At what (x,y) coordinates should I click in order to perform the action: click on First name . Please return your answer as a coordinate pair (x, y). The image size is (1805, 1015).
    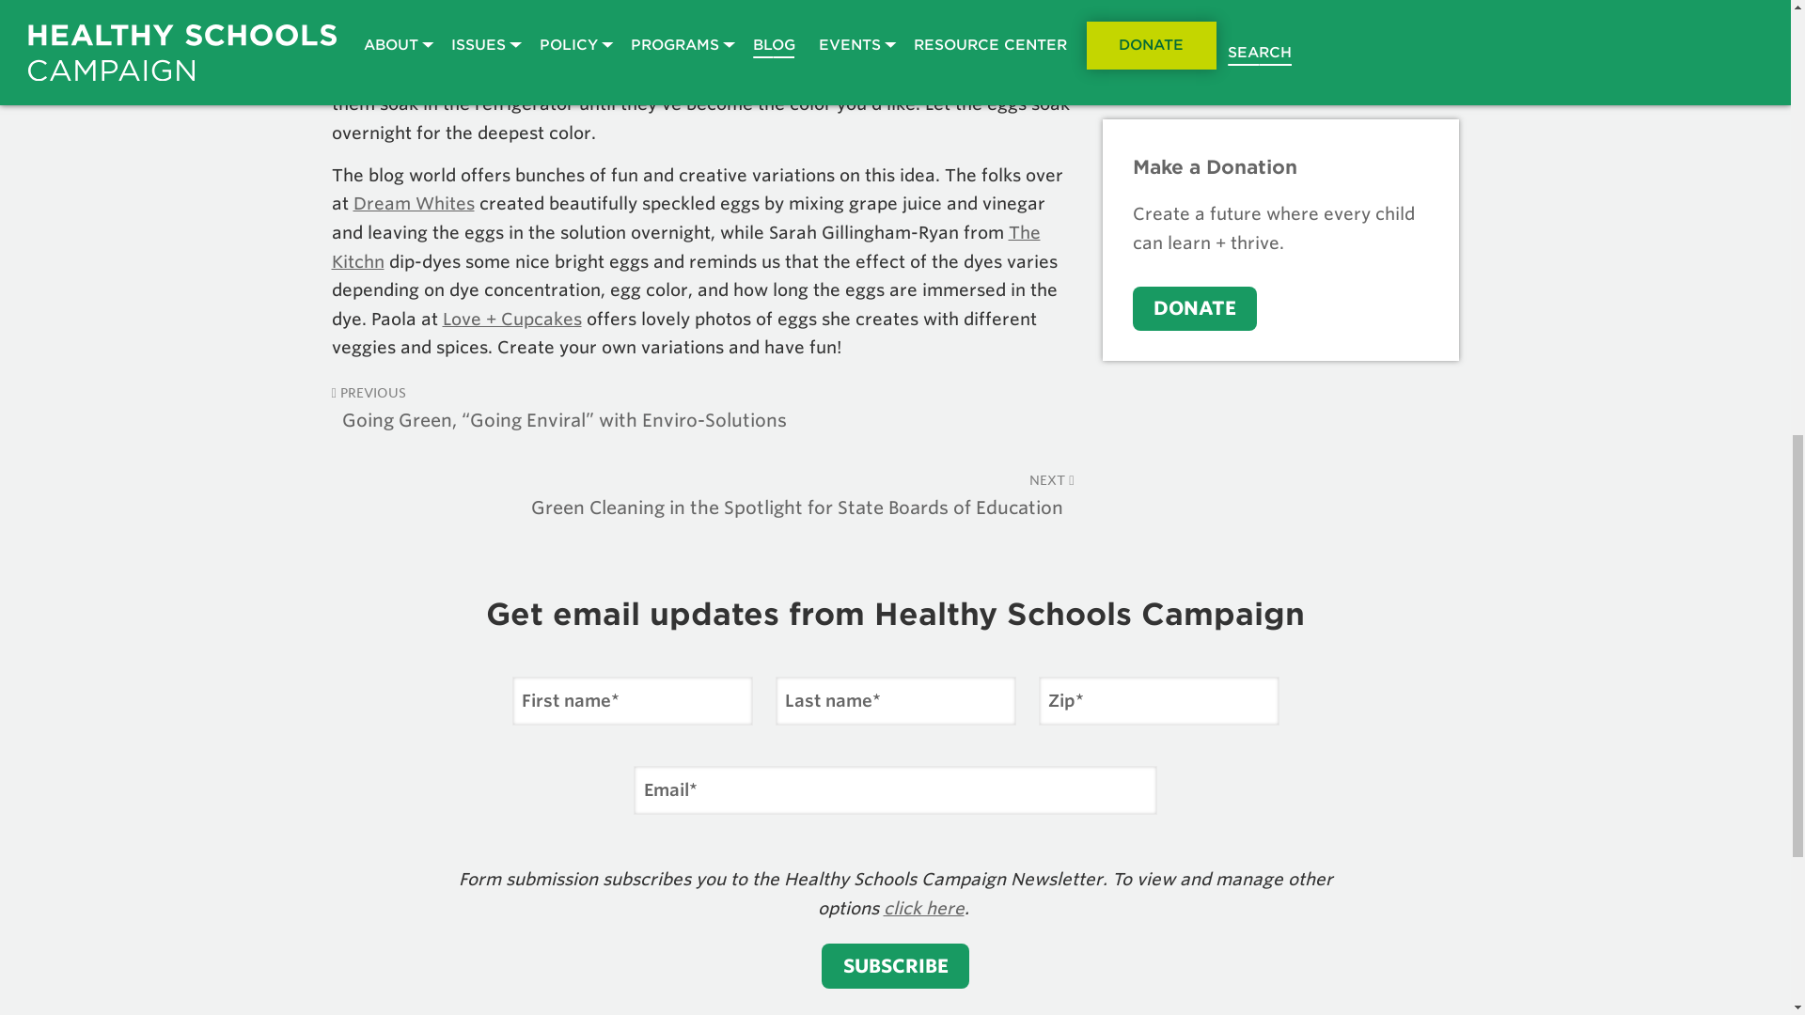
    Looking at the image, I should click on (632, 701).